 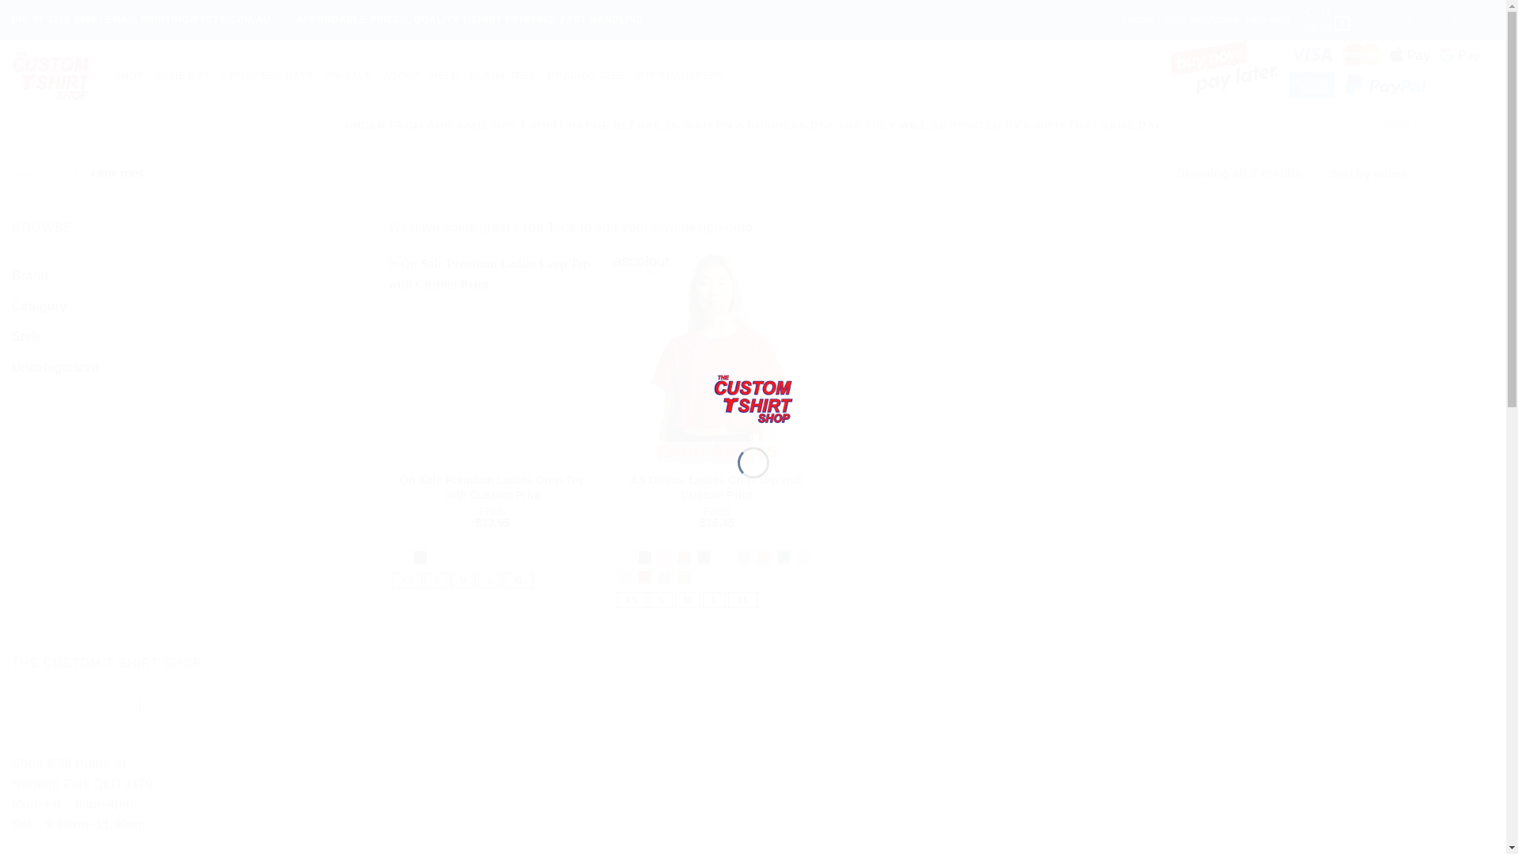 I want to click on The Custom T Shirt Shop - T Shirt Printing Australia, so click(x=753, y=397).